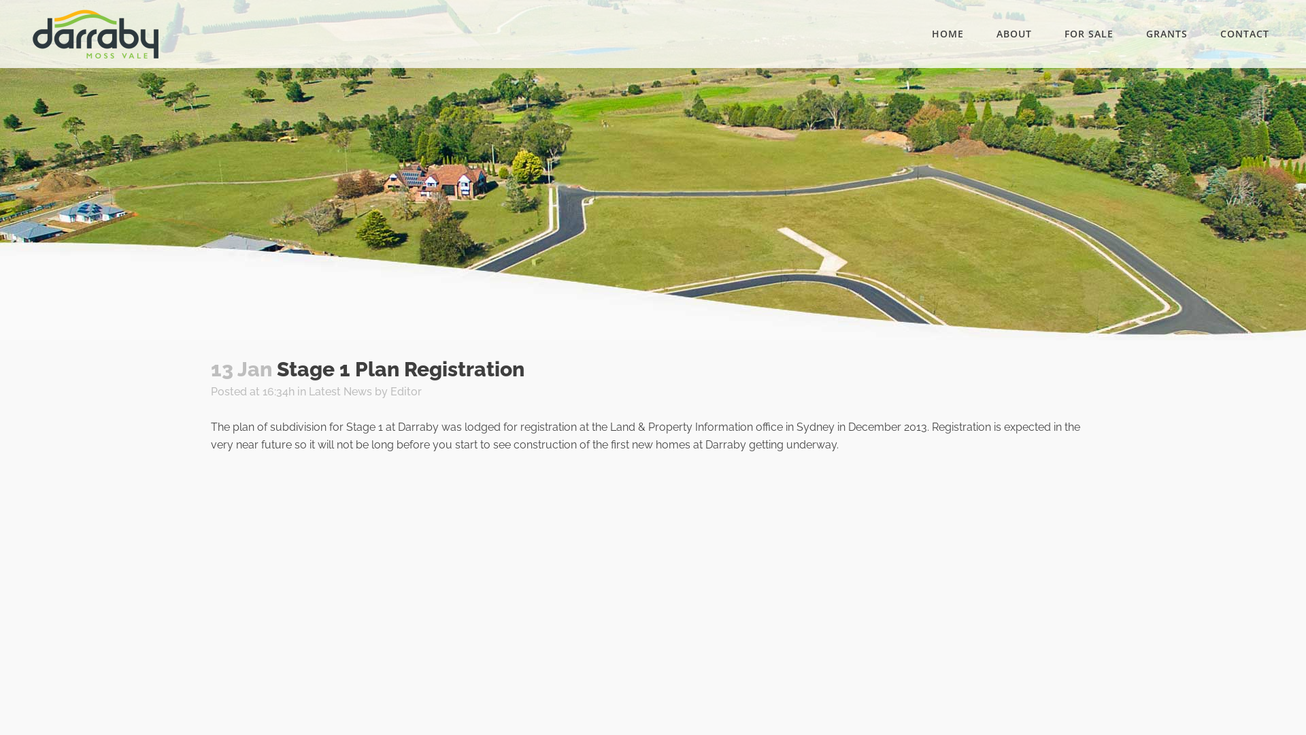  I want to click on CONTACT, so click(1245, 34).